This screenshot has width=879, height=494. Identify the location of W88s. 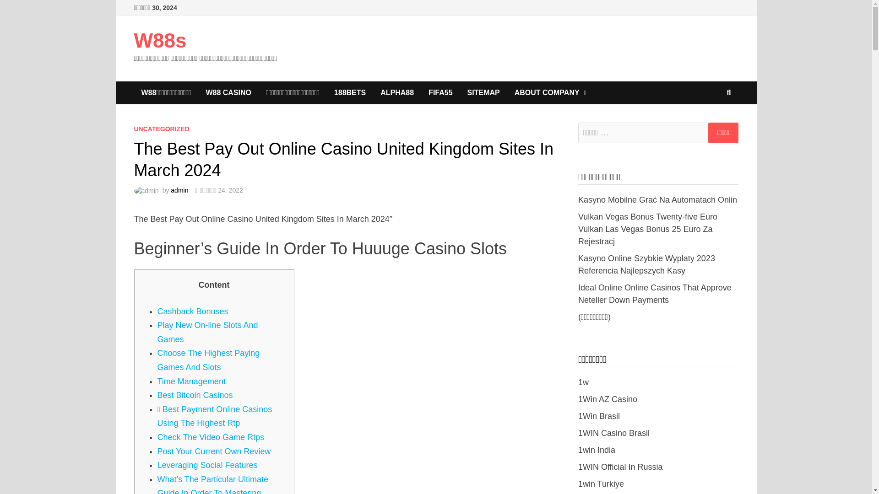
(160, 40).